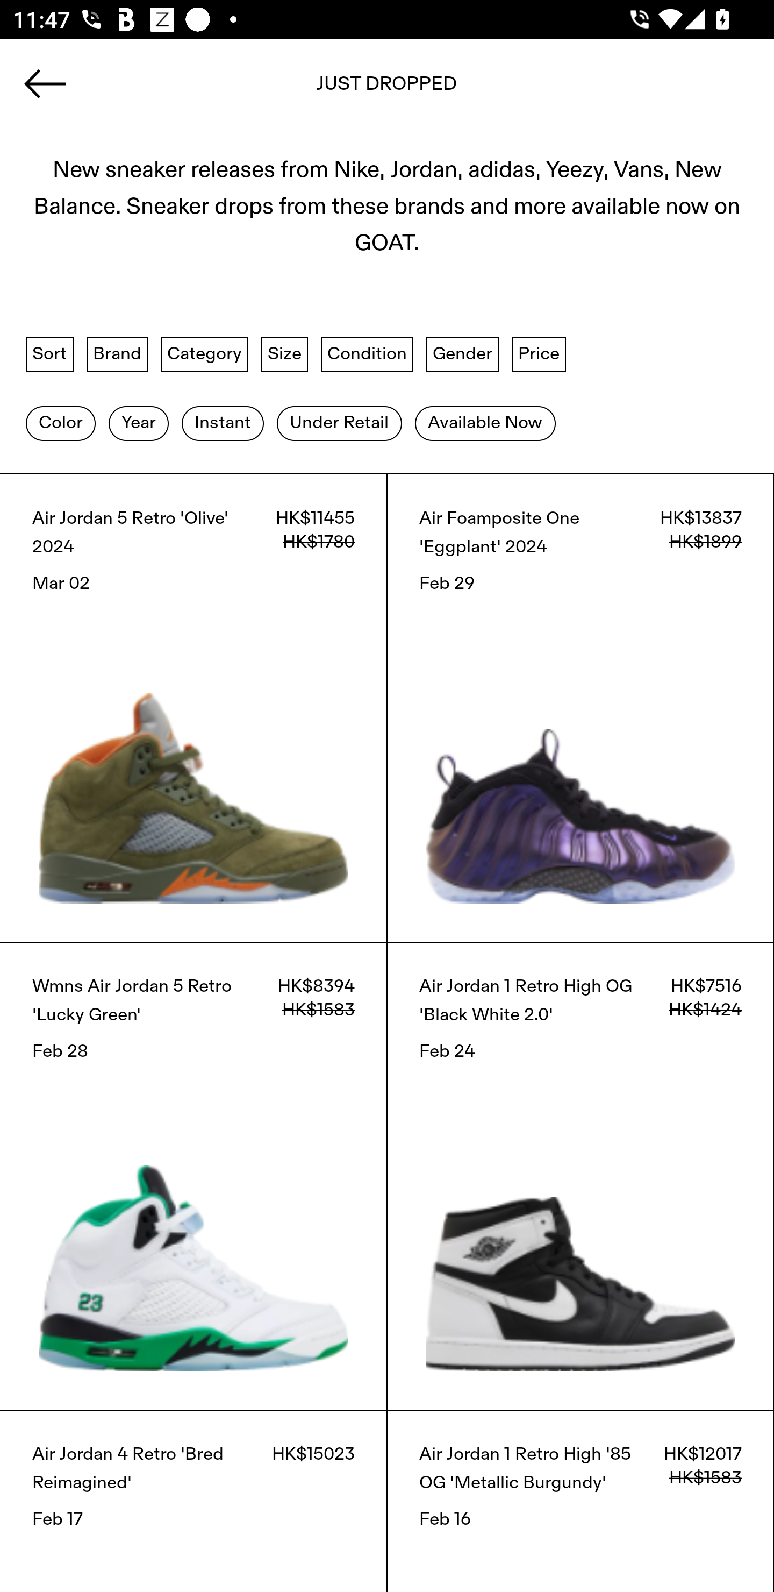 The height and width of the screenshot is (1592, 774). What do you see at coordinates (339, 422) in the screenshot?
I see `Under Retail` at bounding box center [339, 422].